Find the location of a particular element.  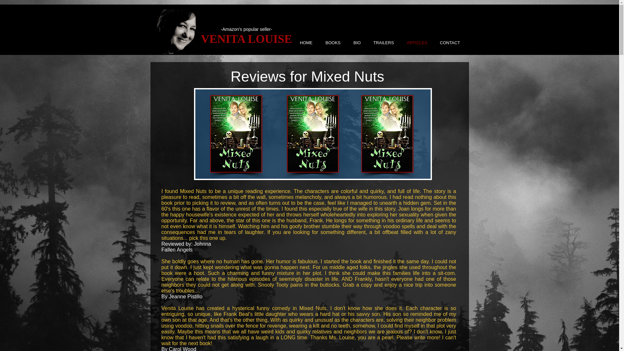

BIO is located at coordinates (359, 42).